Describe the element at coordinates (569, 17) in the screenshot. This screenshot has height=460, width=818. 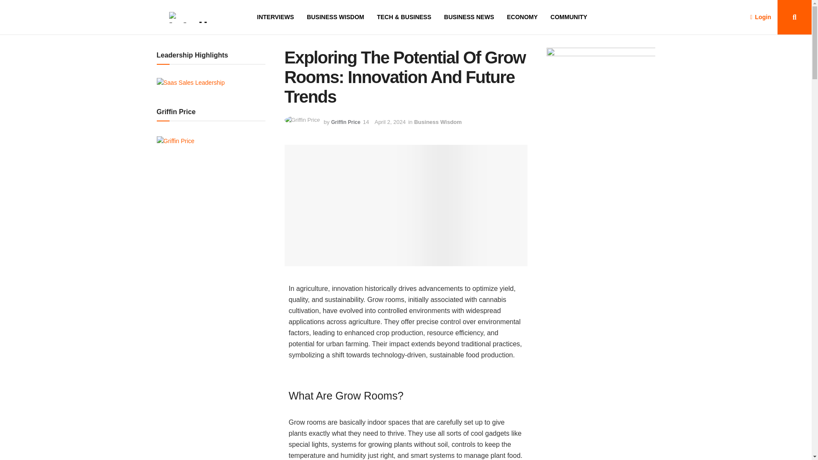
I see `COMMUNITY` at that location.